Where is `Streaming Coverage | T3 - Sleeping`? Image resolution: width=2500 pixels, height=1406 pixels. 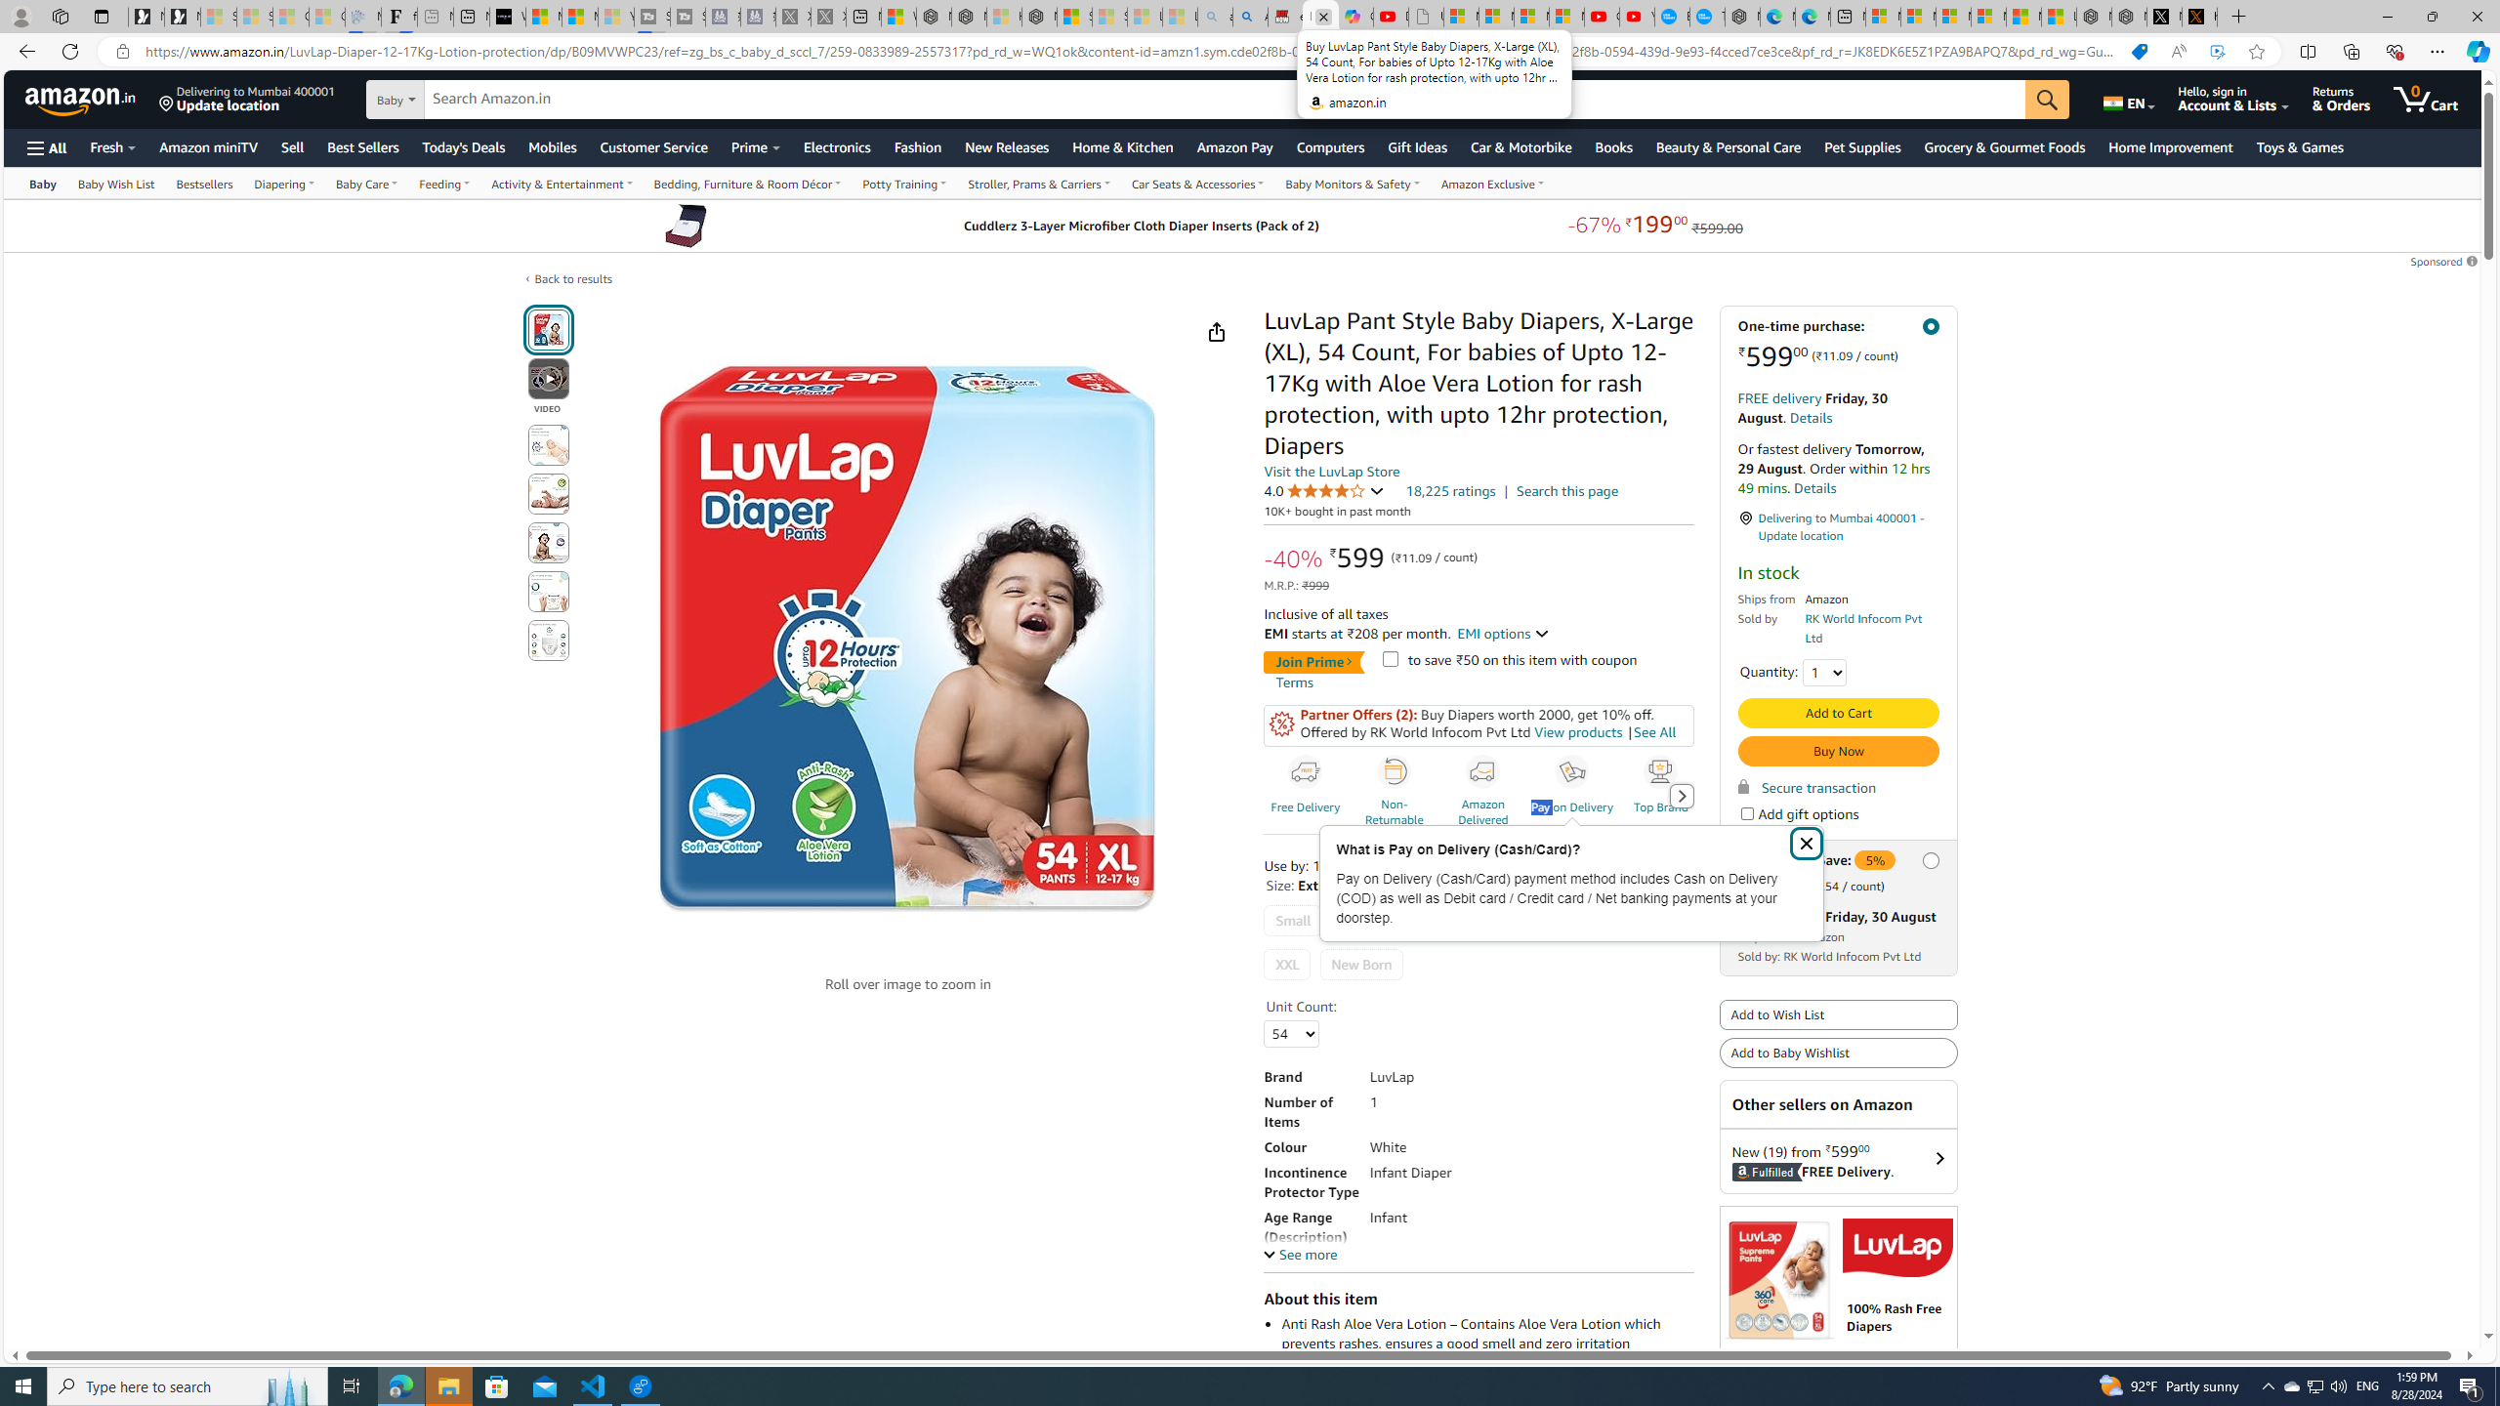
Streaming Coverage | T3 - Sleeping is located at coordinates (650, 17).